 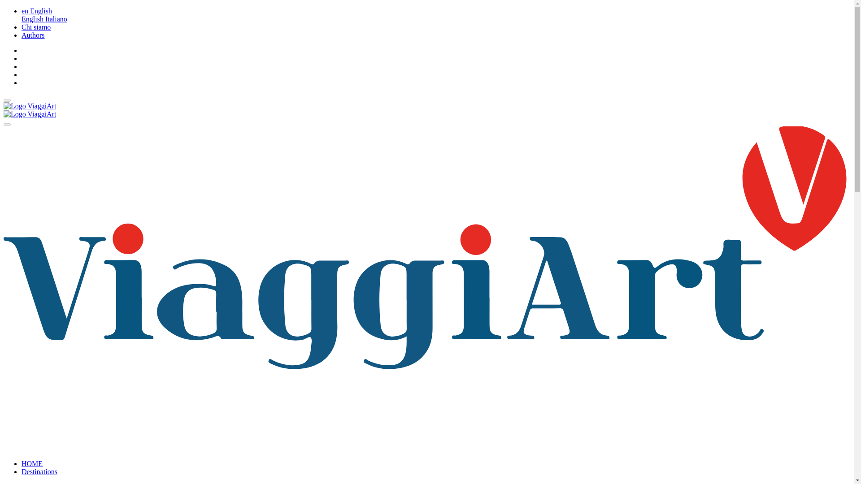 What do you see at coordinates (32, 463) in the screenshot?
I see `HOME` at bounding box center [32, 463].